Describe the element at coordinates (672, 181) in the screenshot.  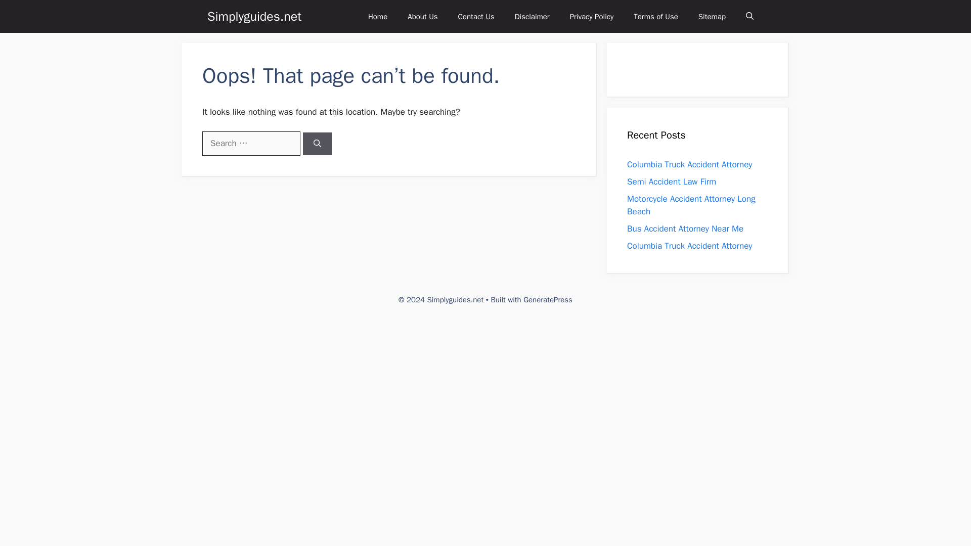
I see `Semi Accident Law Firm` at that location.